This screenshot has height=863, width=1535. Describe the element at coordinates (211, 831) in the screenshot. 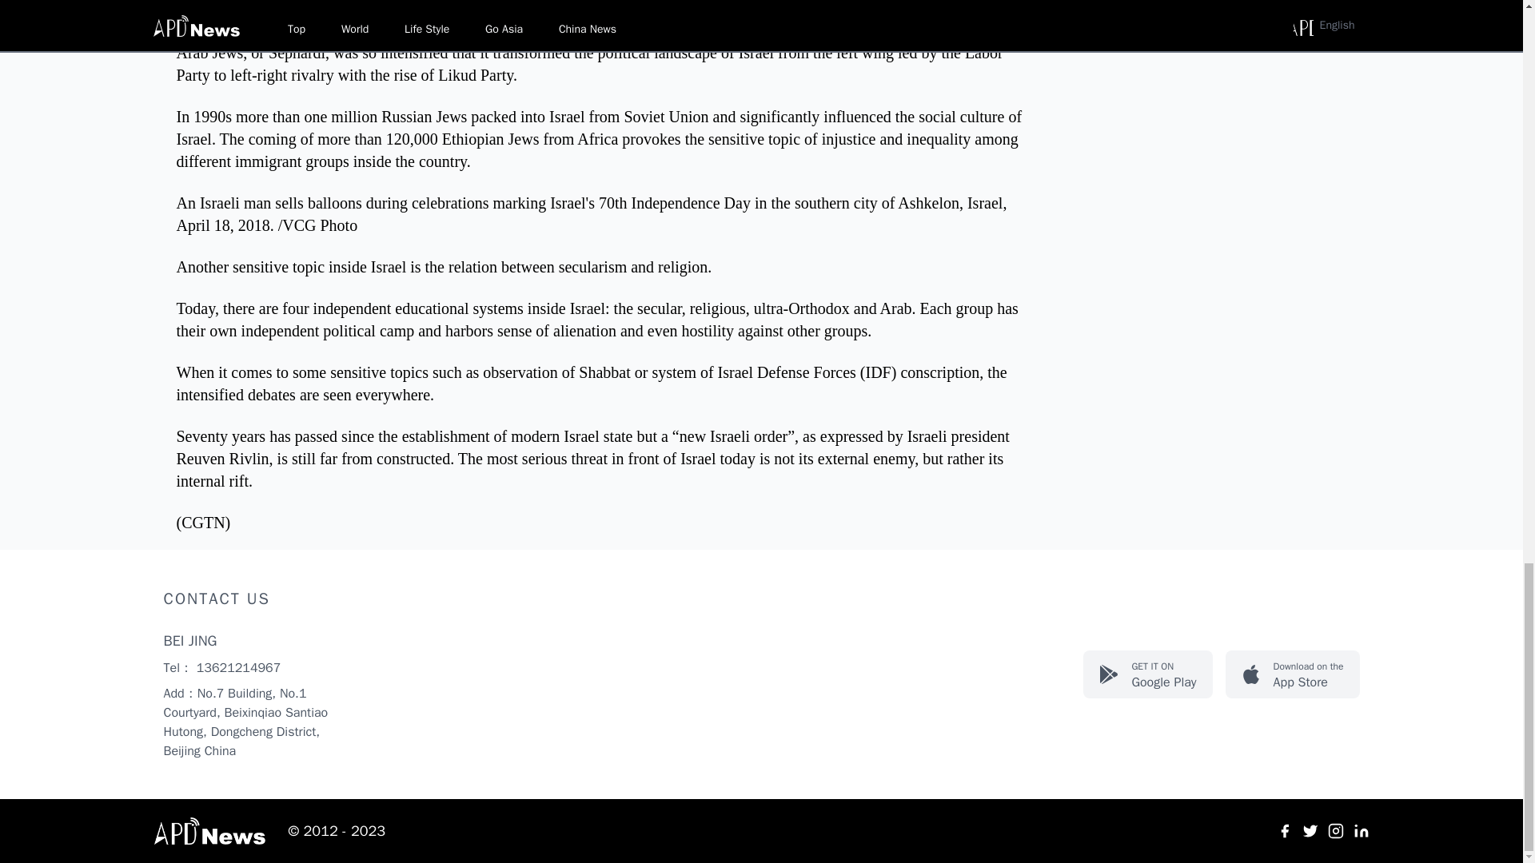

I see `tt` at that location.